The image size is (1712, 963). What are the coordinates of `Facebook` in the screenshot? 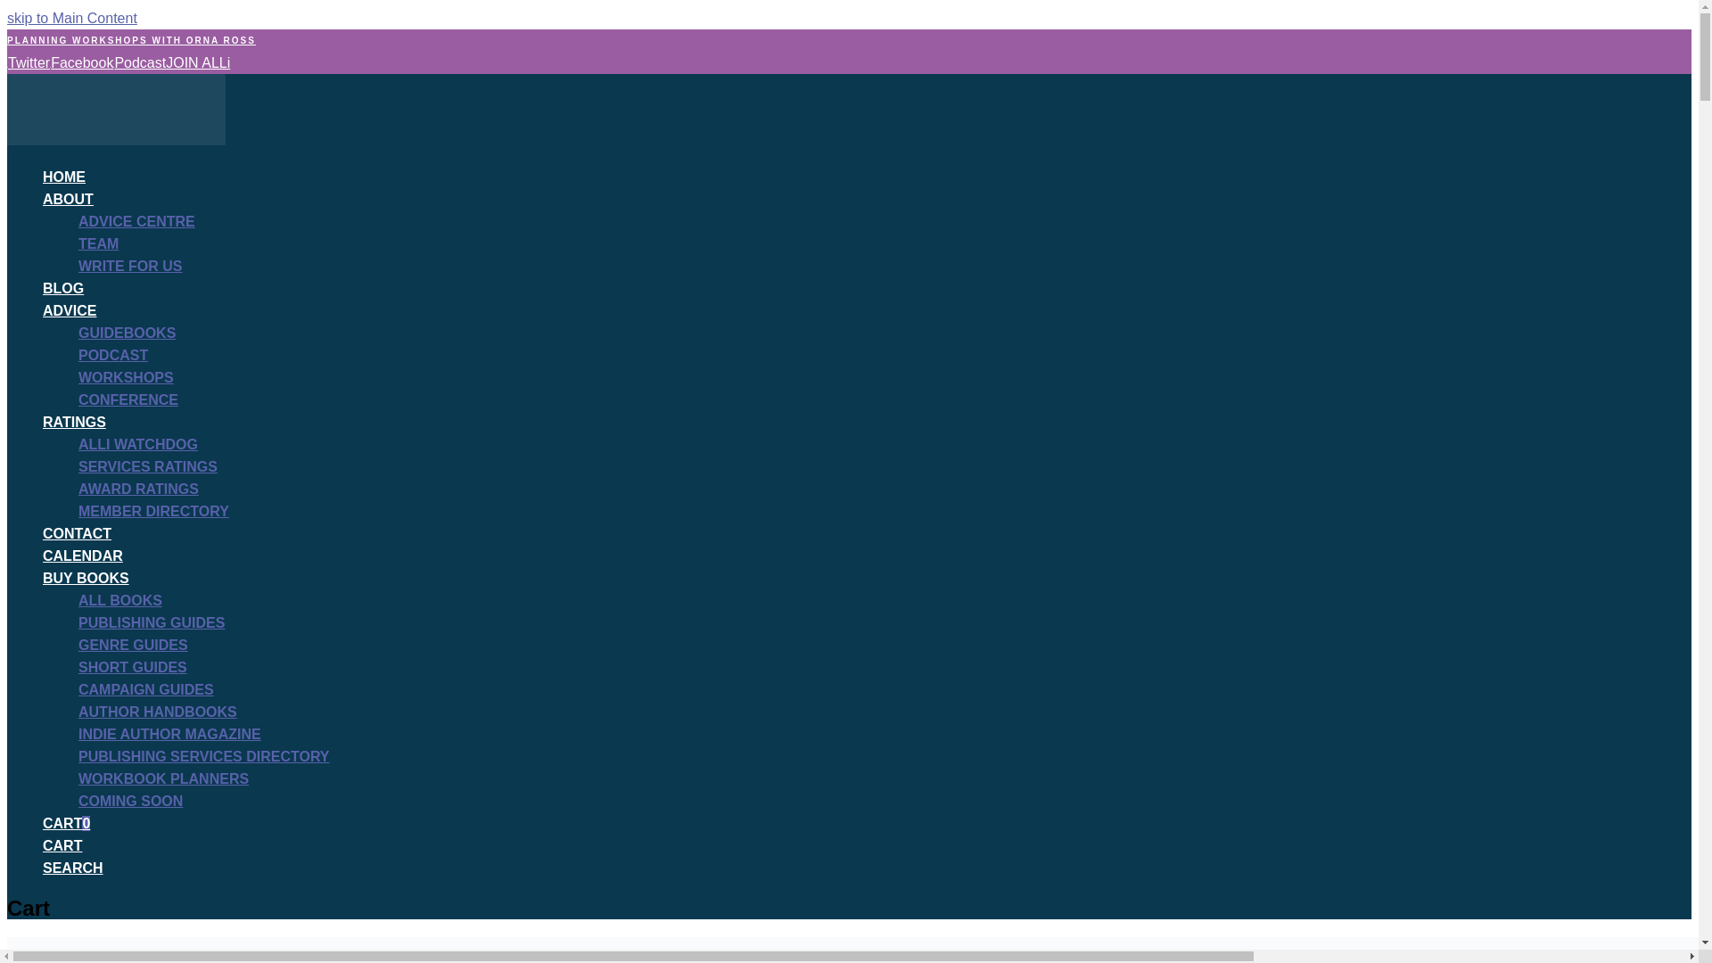 It's located at (80, 62).